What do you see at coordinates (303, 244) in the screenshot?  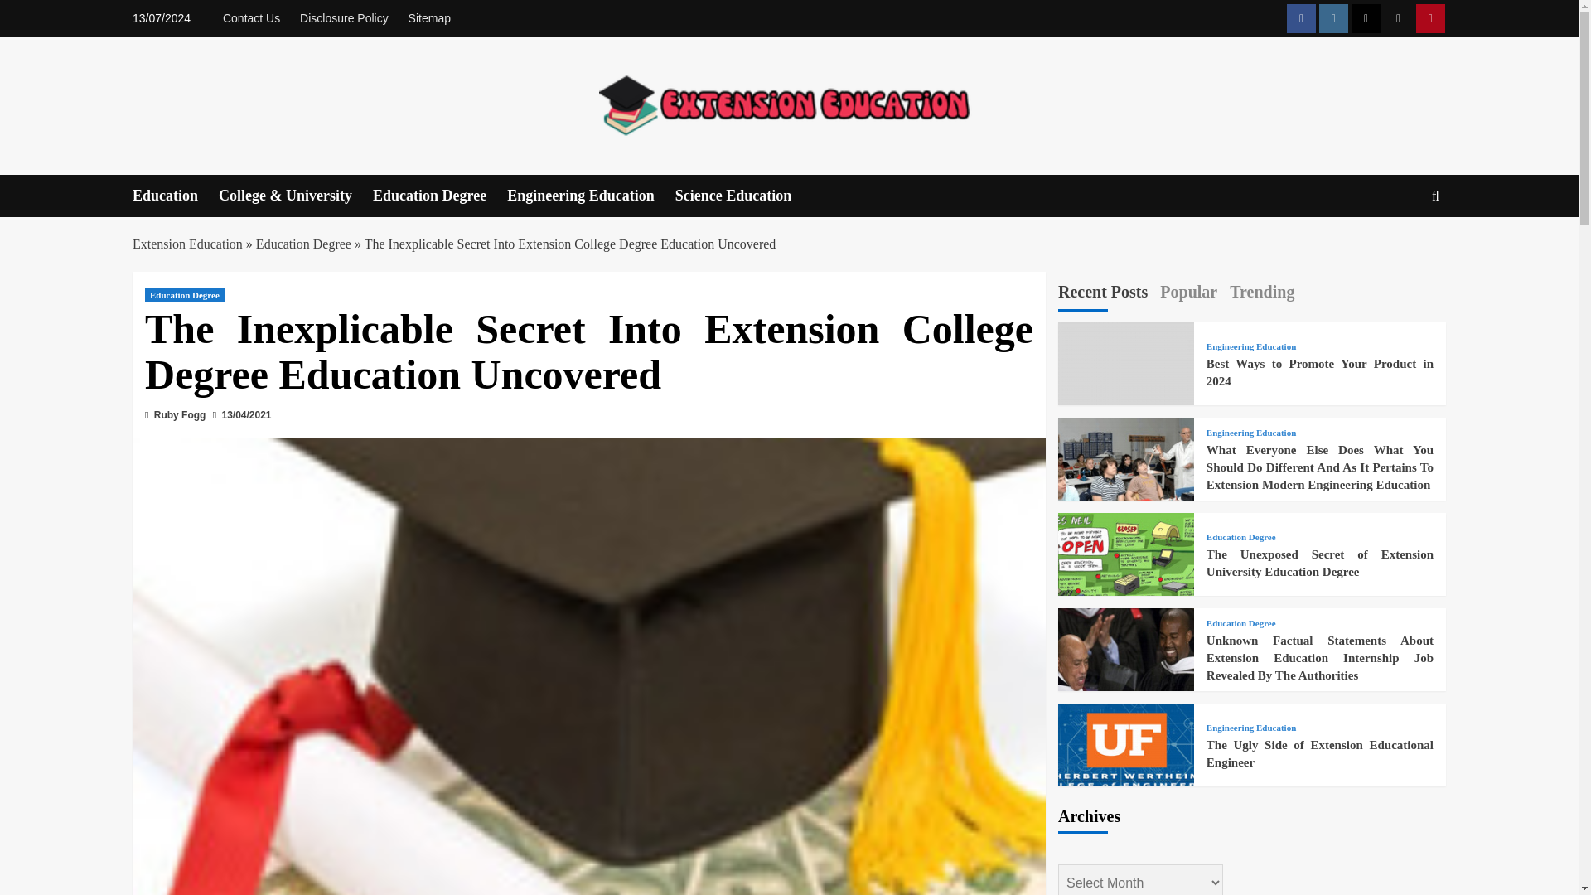 I see `Education Degree` at bounding box center [303, 244].